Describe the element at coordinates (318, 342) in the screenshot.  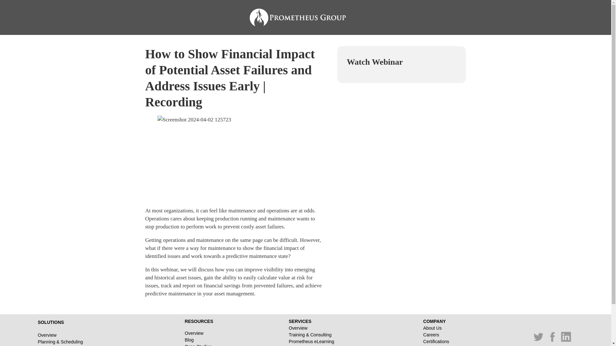
I see `Prometheus eLearning` at that location.